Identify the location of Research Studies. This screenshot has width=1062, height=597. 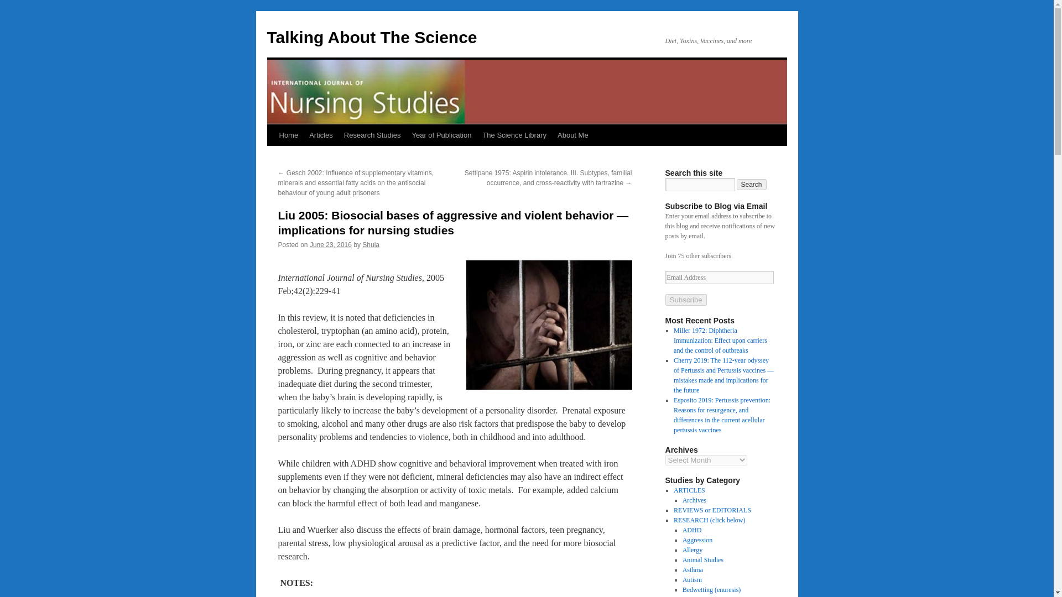
(373, 135).